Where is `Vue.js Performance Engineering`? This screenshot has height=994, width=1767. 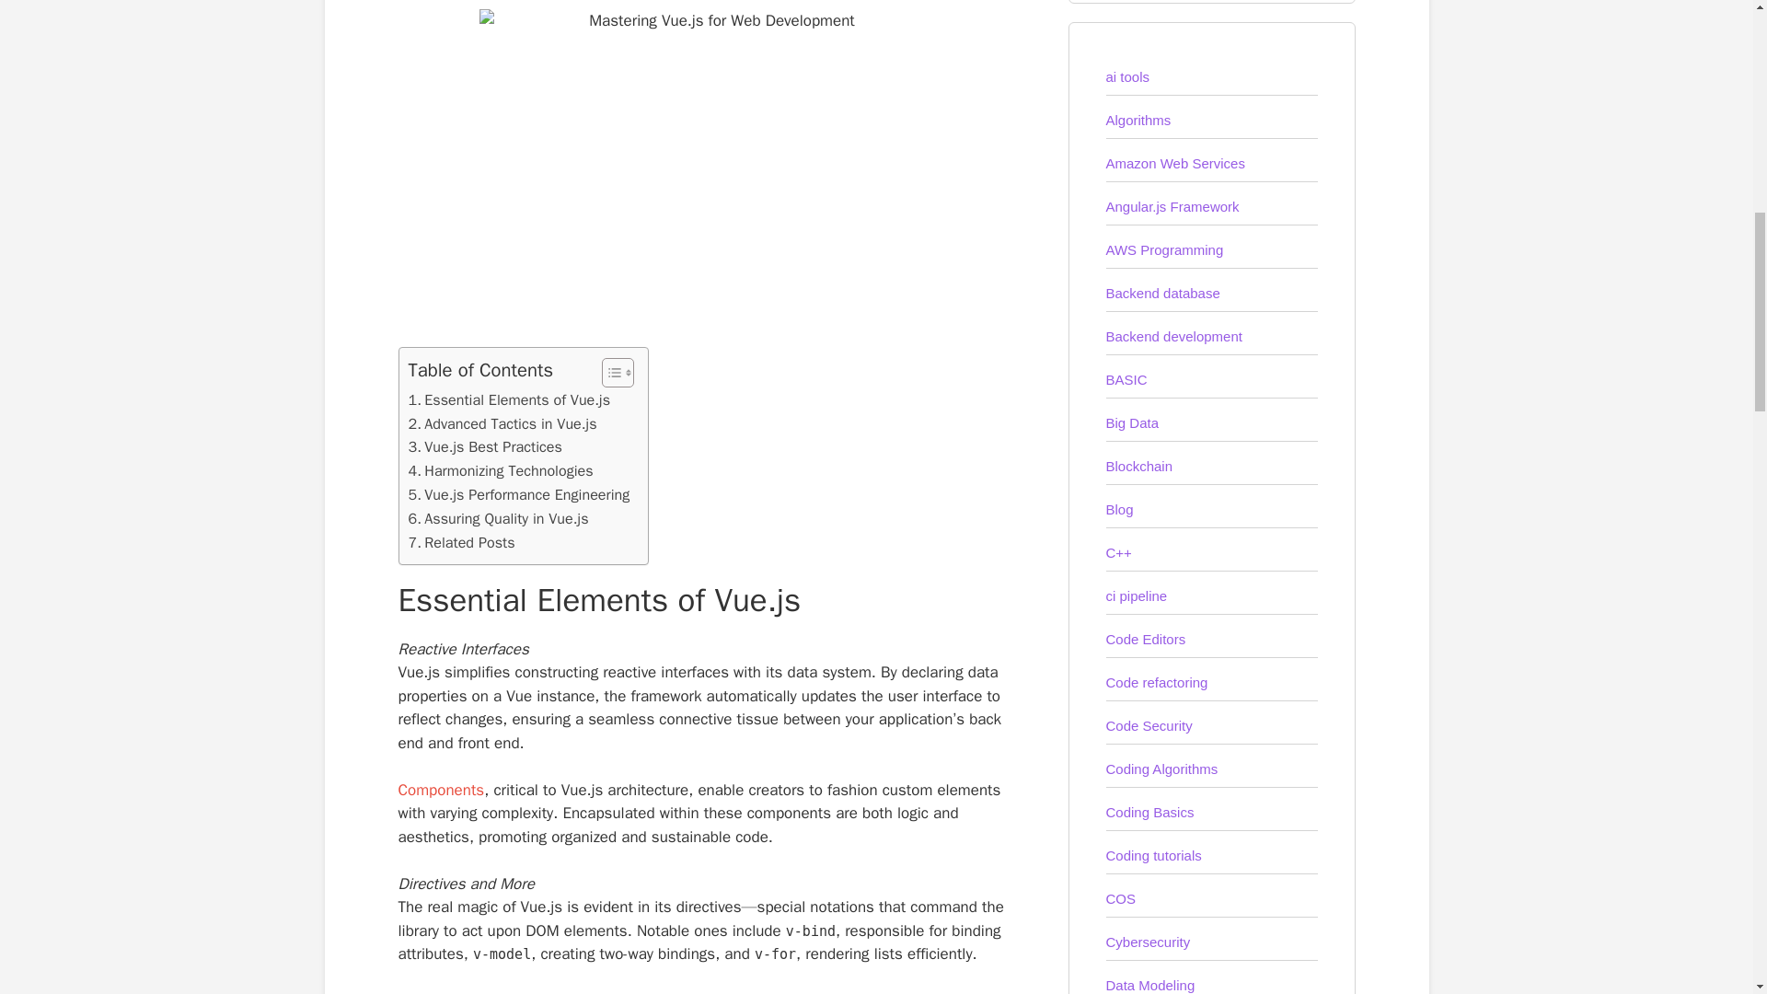 Vue.js Performance Engineering is located at coordinates (519, 494).